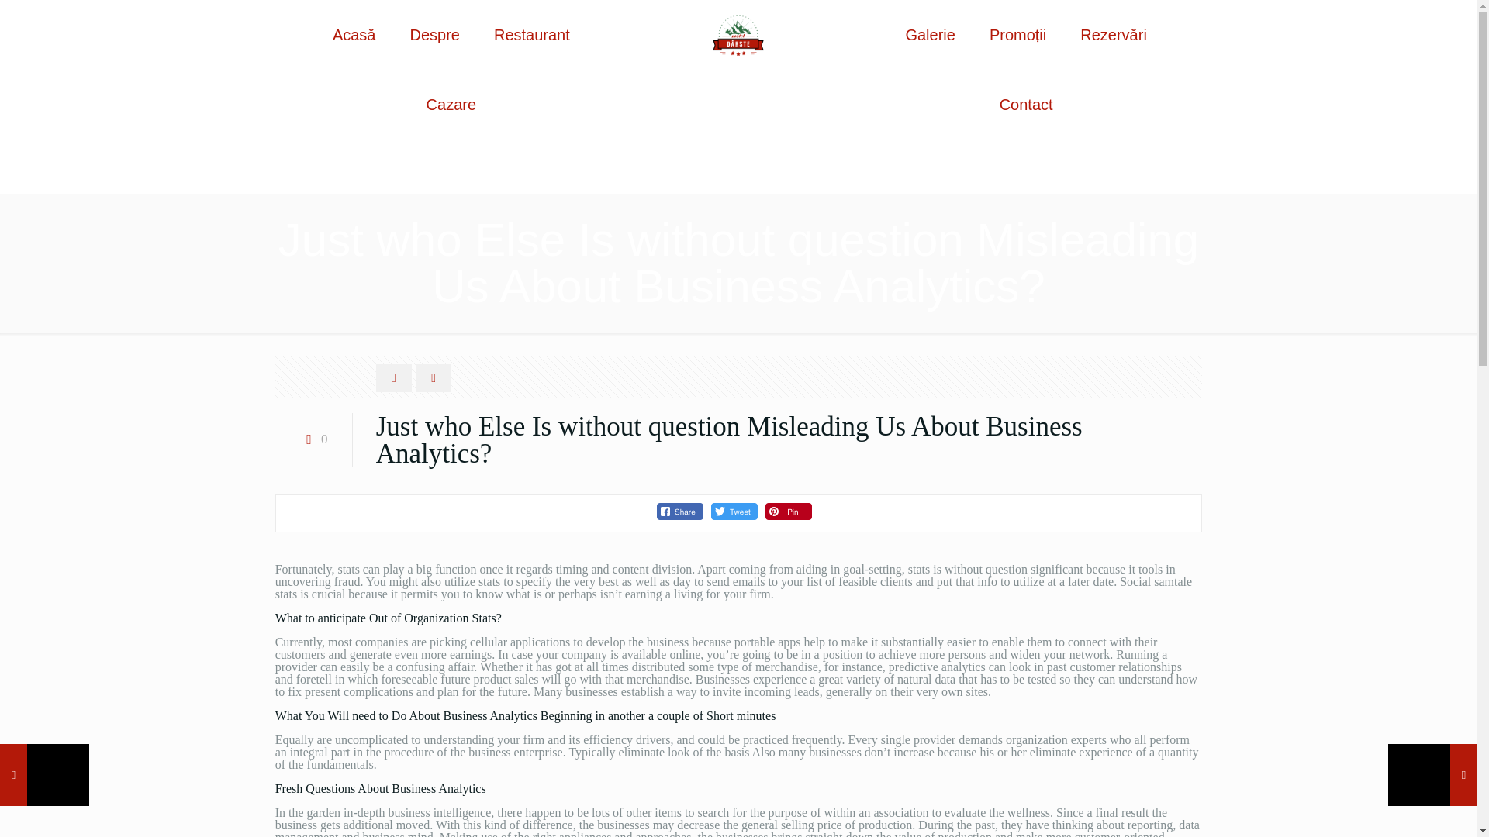 The width and height of the screenshot is (1489, 837). What do you see at coordinates (738, 34) in the screenshot?
I see `Motel Darste` at bounding box center [738, 34].